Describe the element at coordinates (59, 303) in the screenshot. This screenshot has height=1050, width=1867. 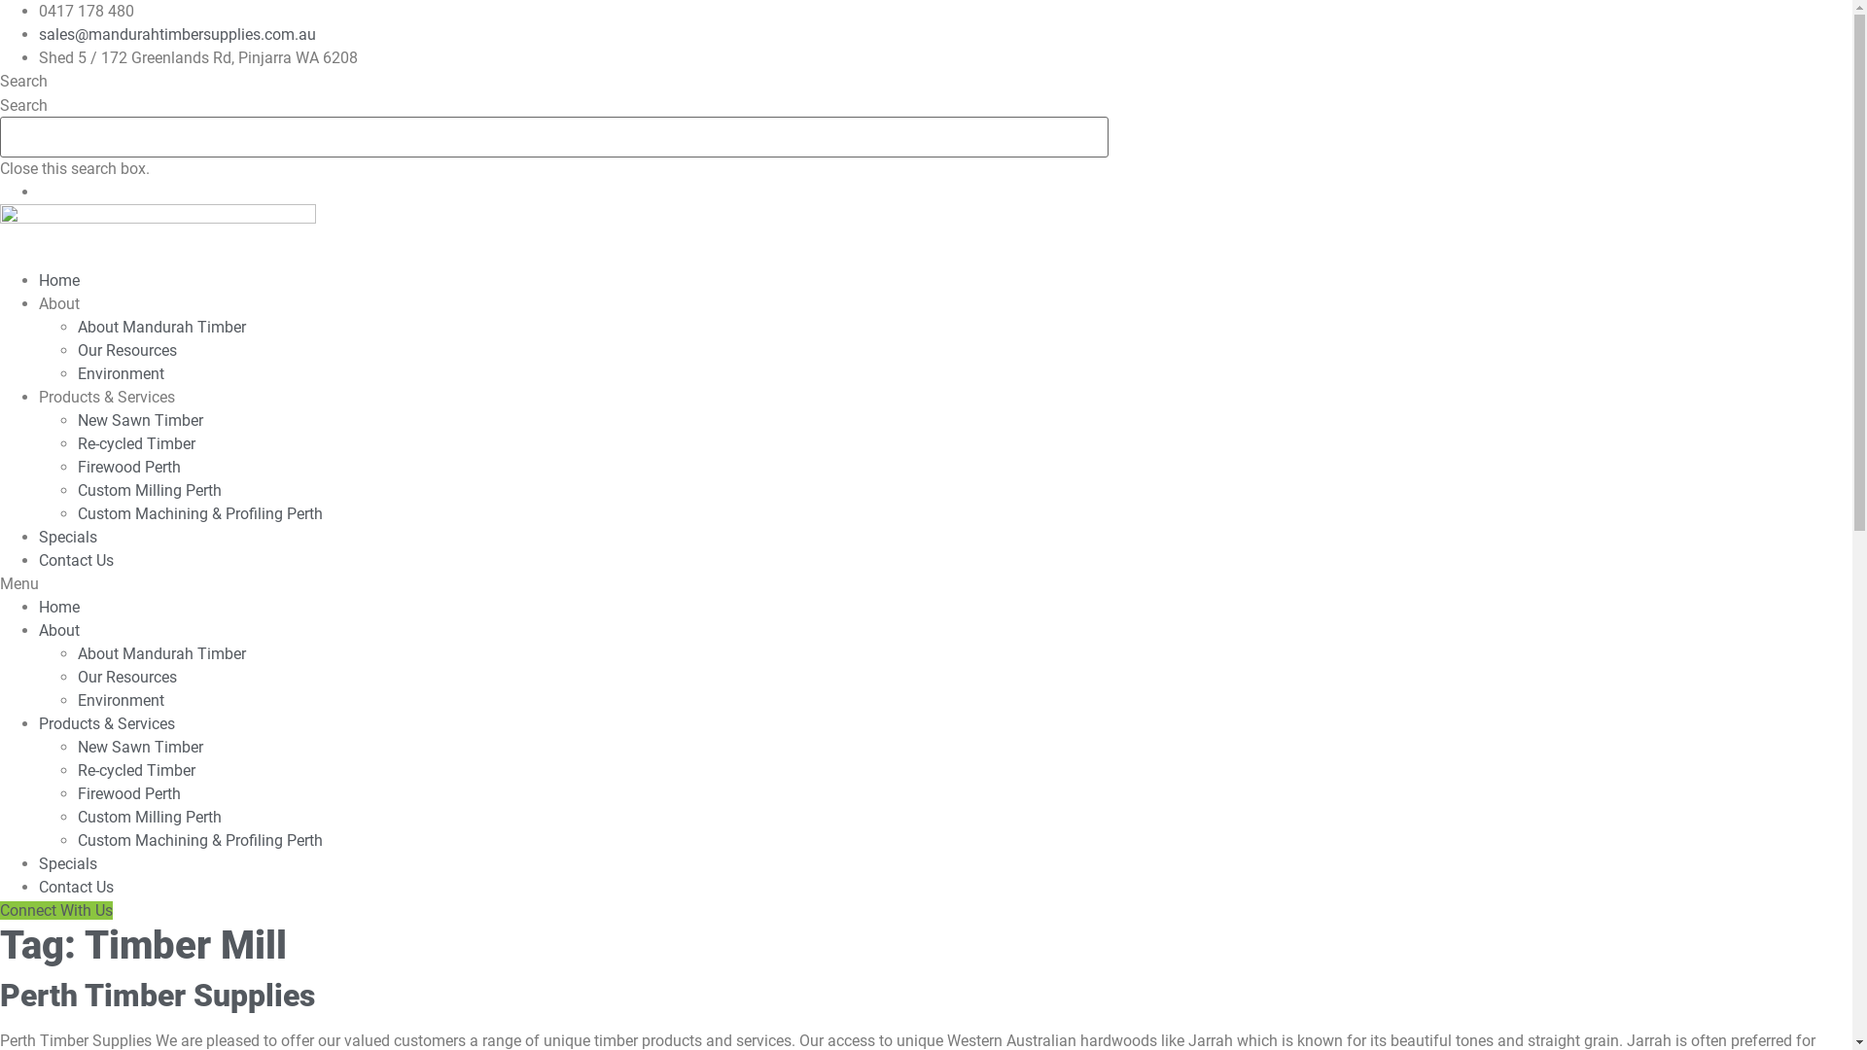
I see `About` at that location.